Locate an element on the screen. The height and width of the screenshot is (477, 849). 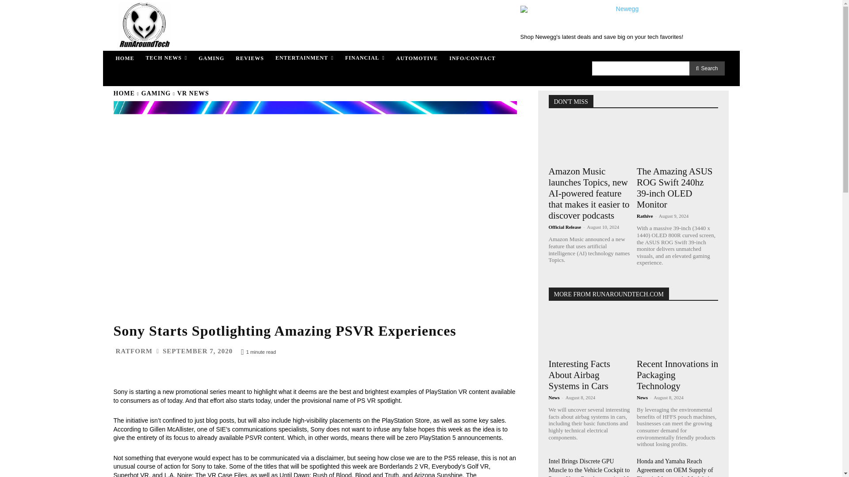
GAMING is located at coordinates (211, 58).